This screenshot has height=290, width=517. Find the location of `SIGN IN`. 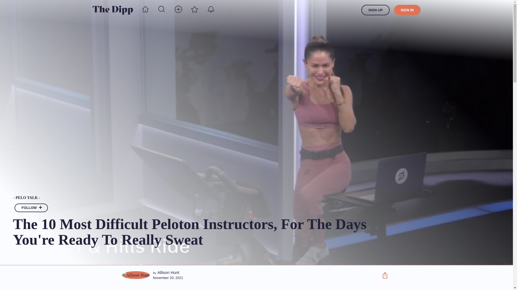

SIGN IN is located at coordinates (407, 10).